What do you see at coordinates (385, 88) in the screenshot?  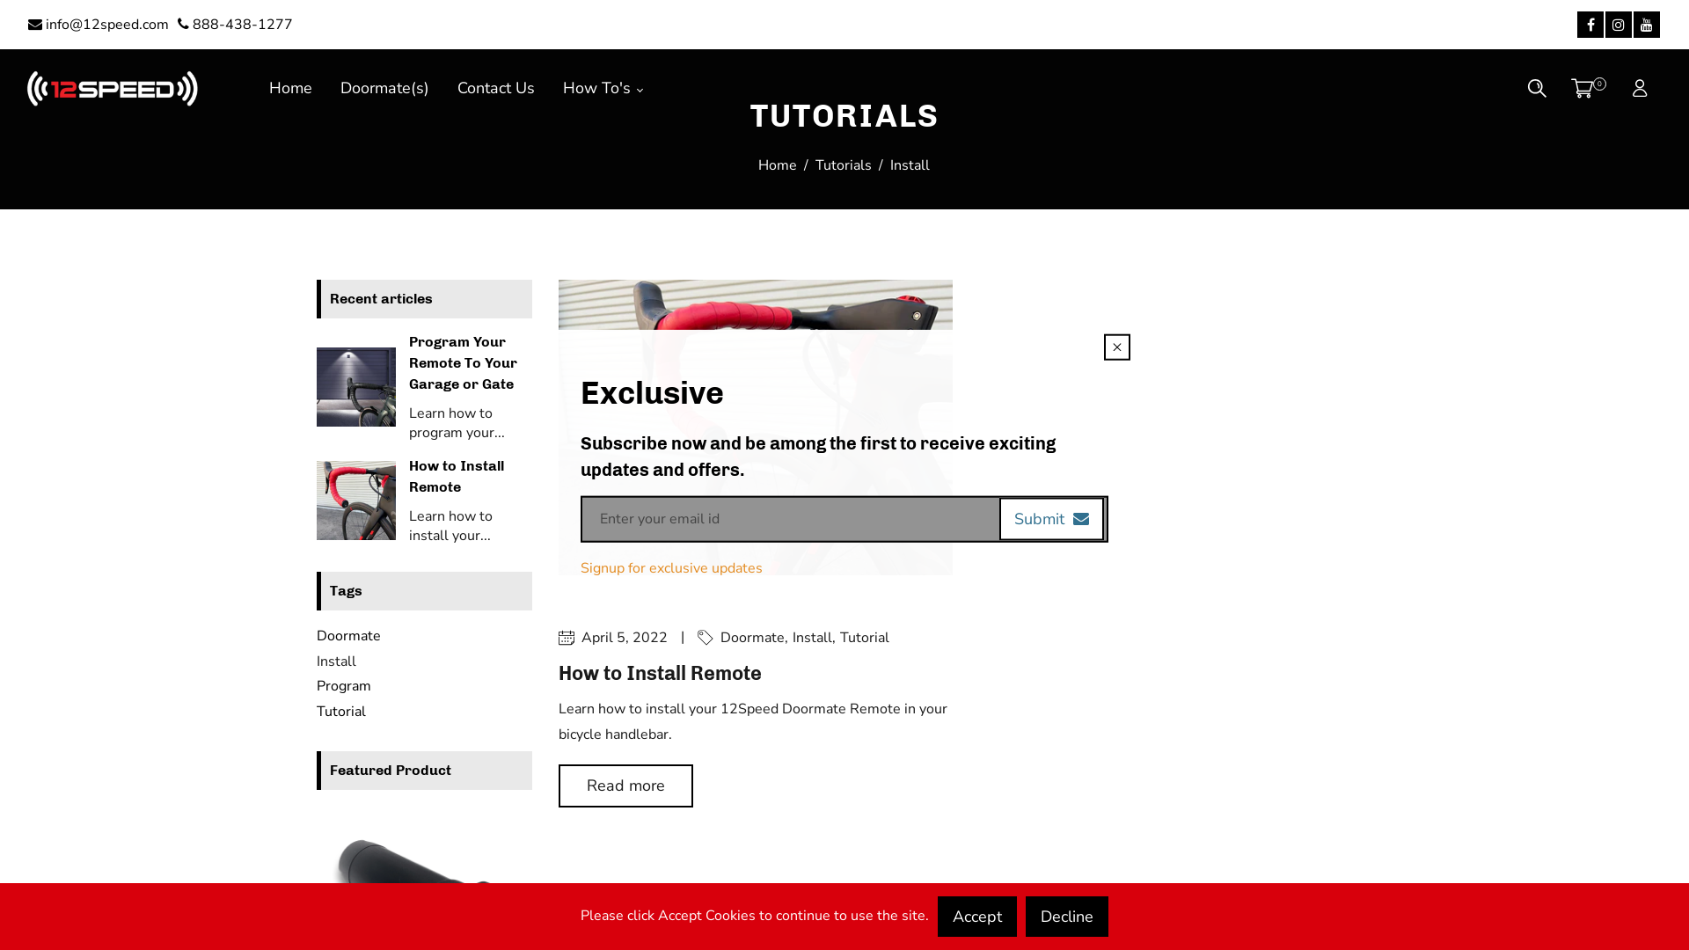 I see `Doormate(s)` at bounding box center [385, 88].